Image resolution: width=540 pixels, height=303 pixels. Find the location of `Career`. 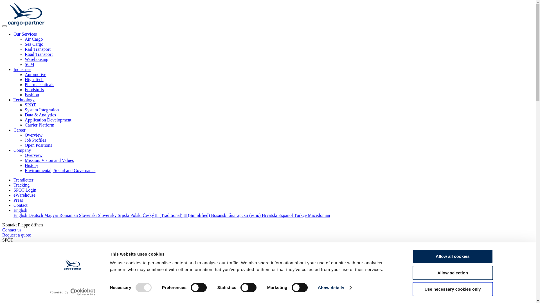

Career is located at coordinates (20, 130).